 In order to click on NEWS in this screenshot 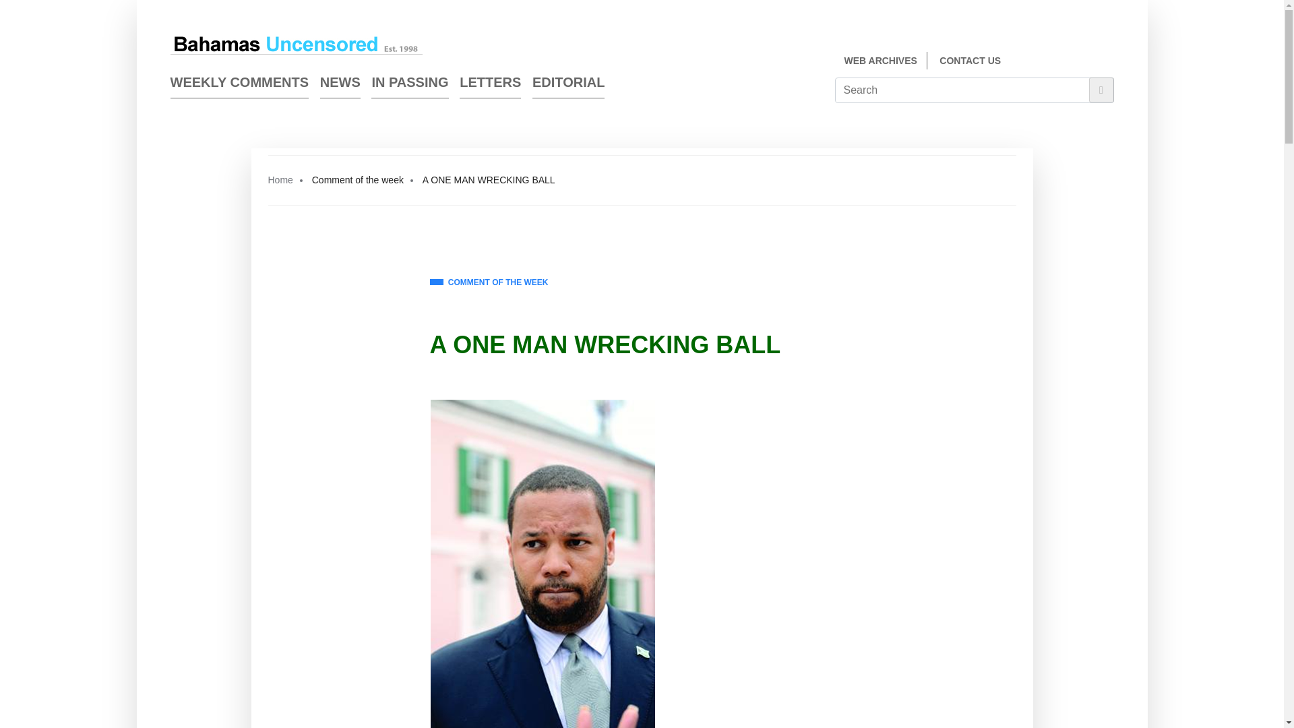, I will do `click(340, 85)`.